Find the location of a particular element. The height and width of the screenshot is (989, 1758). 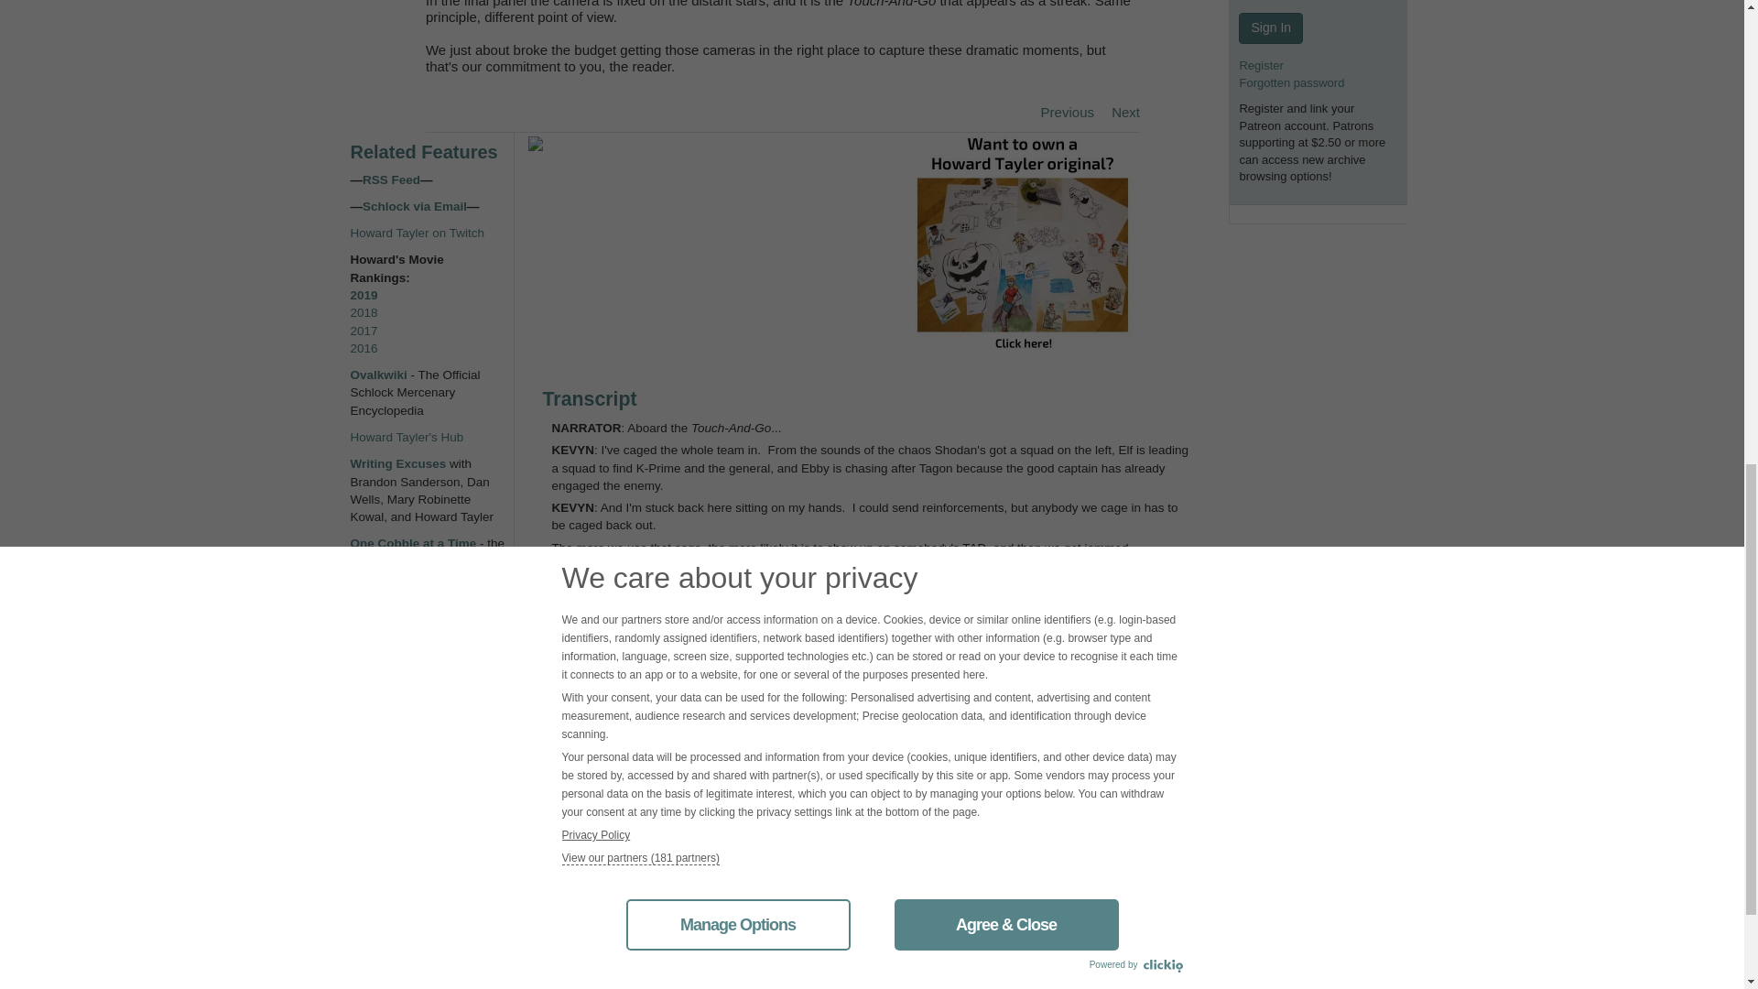

RSS Feed is located at coordinates (390, 179).